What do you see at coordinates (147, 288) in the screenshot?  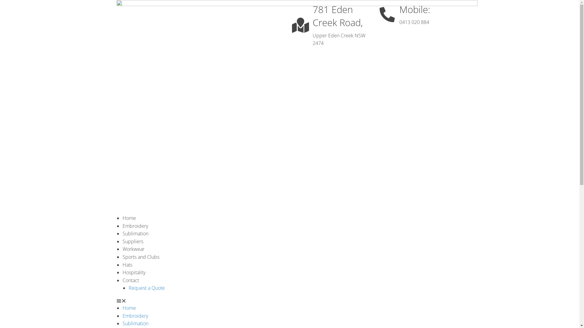 I see `Request a Quote` at bounding box center [147, 288].